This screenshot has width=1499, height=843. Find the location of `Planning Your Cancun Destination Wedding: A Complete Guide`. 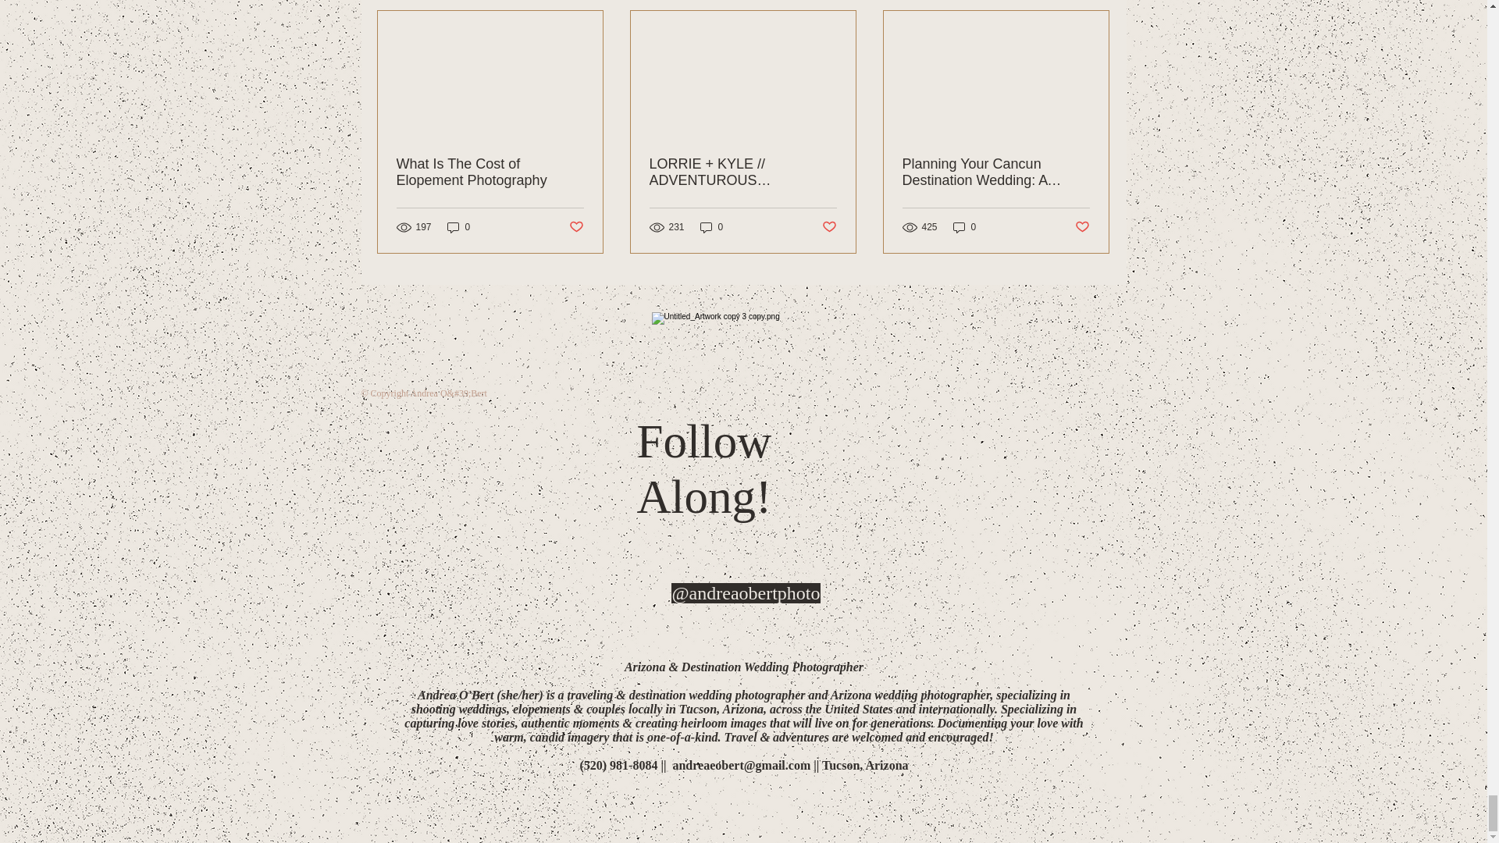

Planning Your Cancun Destination Wedding: A Complete Guide is located at coordinates (995, 172).